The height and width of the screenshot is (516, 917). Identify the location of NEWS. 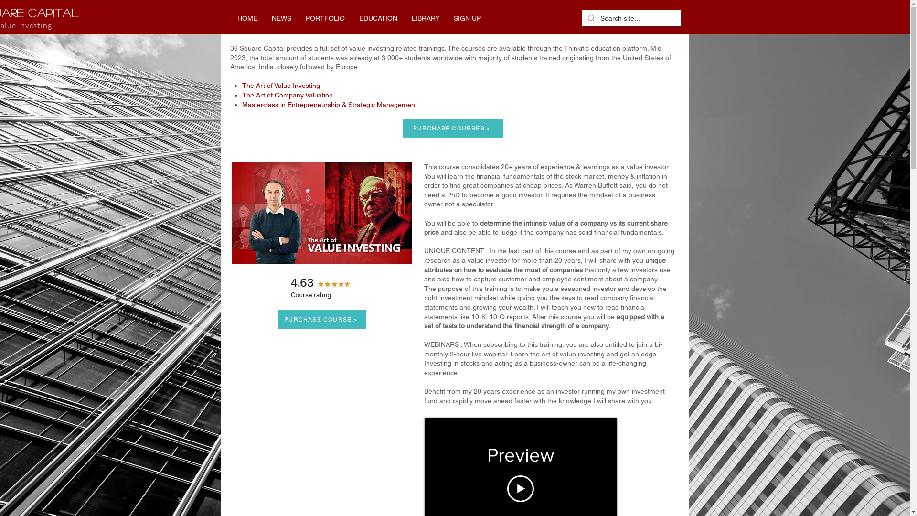
(282, 18).